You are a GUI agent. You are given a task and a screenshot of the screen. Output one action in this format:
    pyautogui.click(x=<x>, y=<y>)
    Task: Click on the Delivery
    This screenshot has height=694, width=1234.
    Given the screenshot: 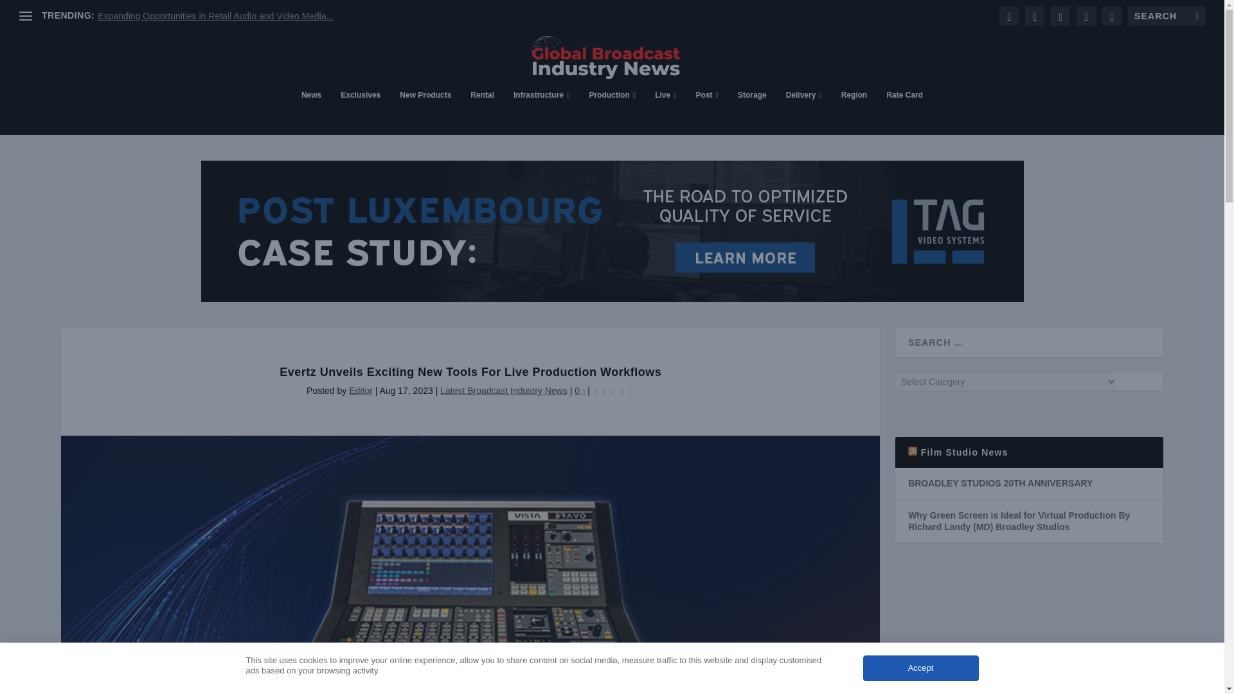 What is the action you would take?
    pyautogui.click(x=803, y=112)
    